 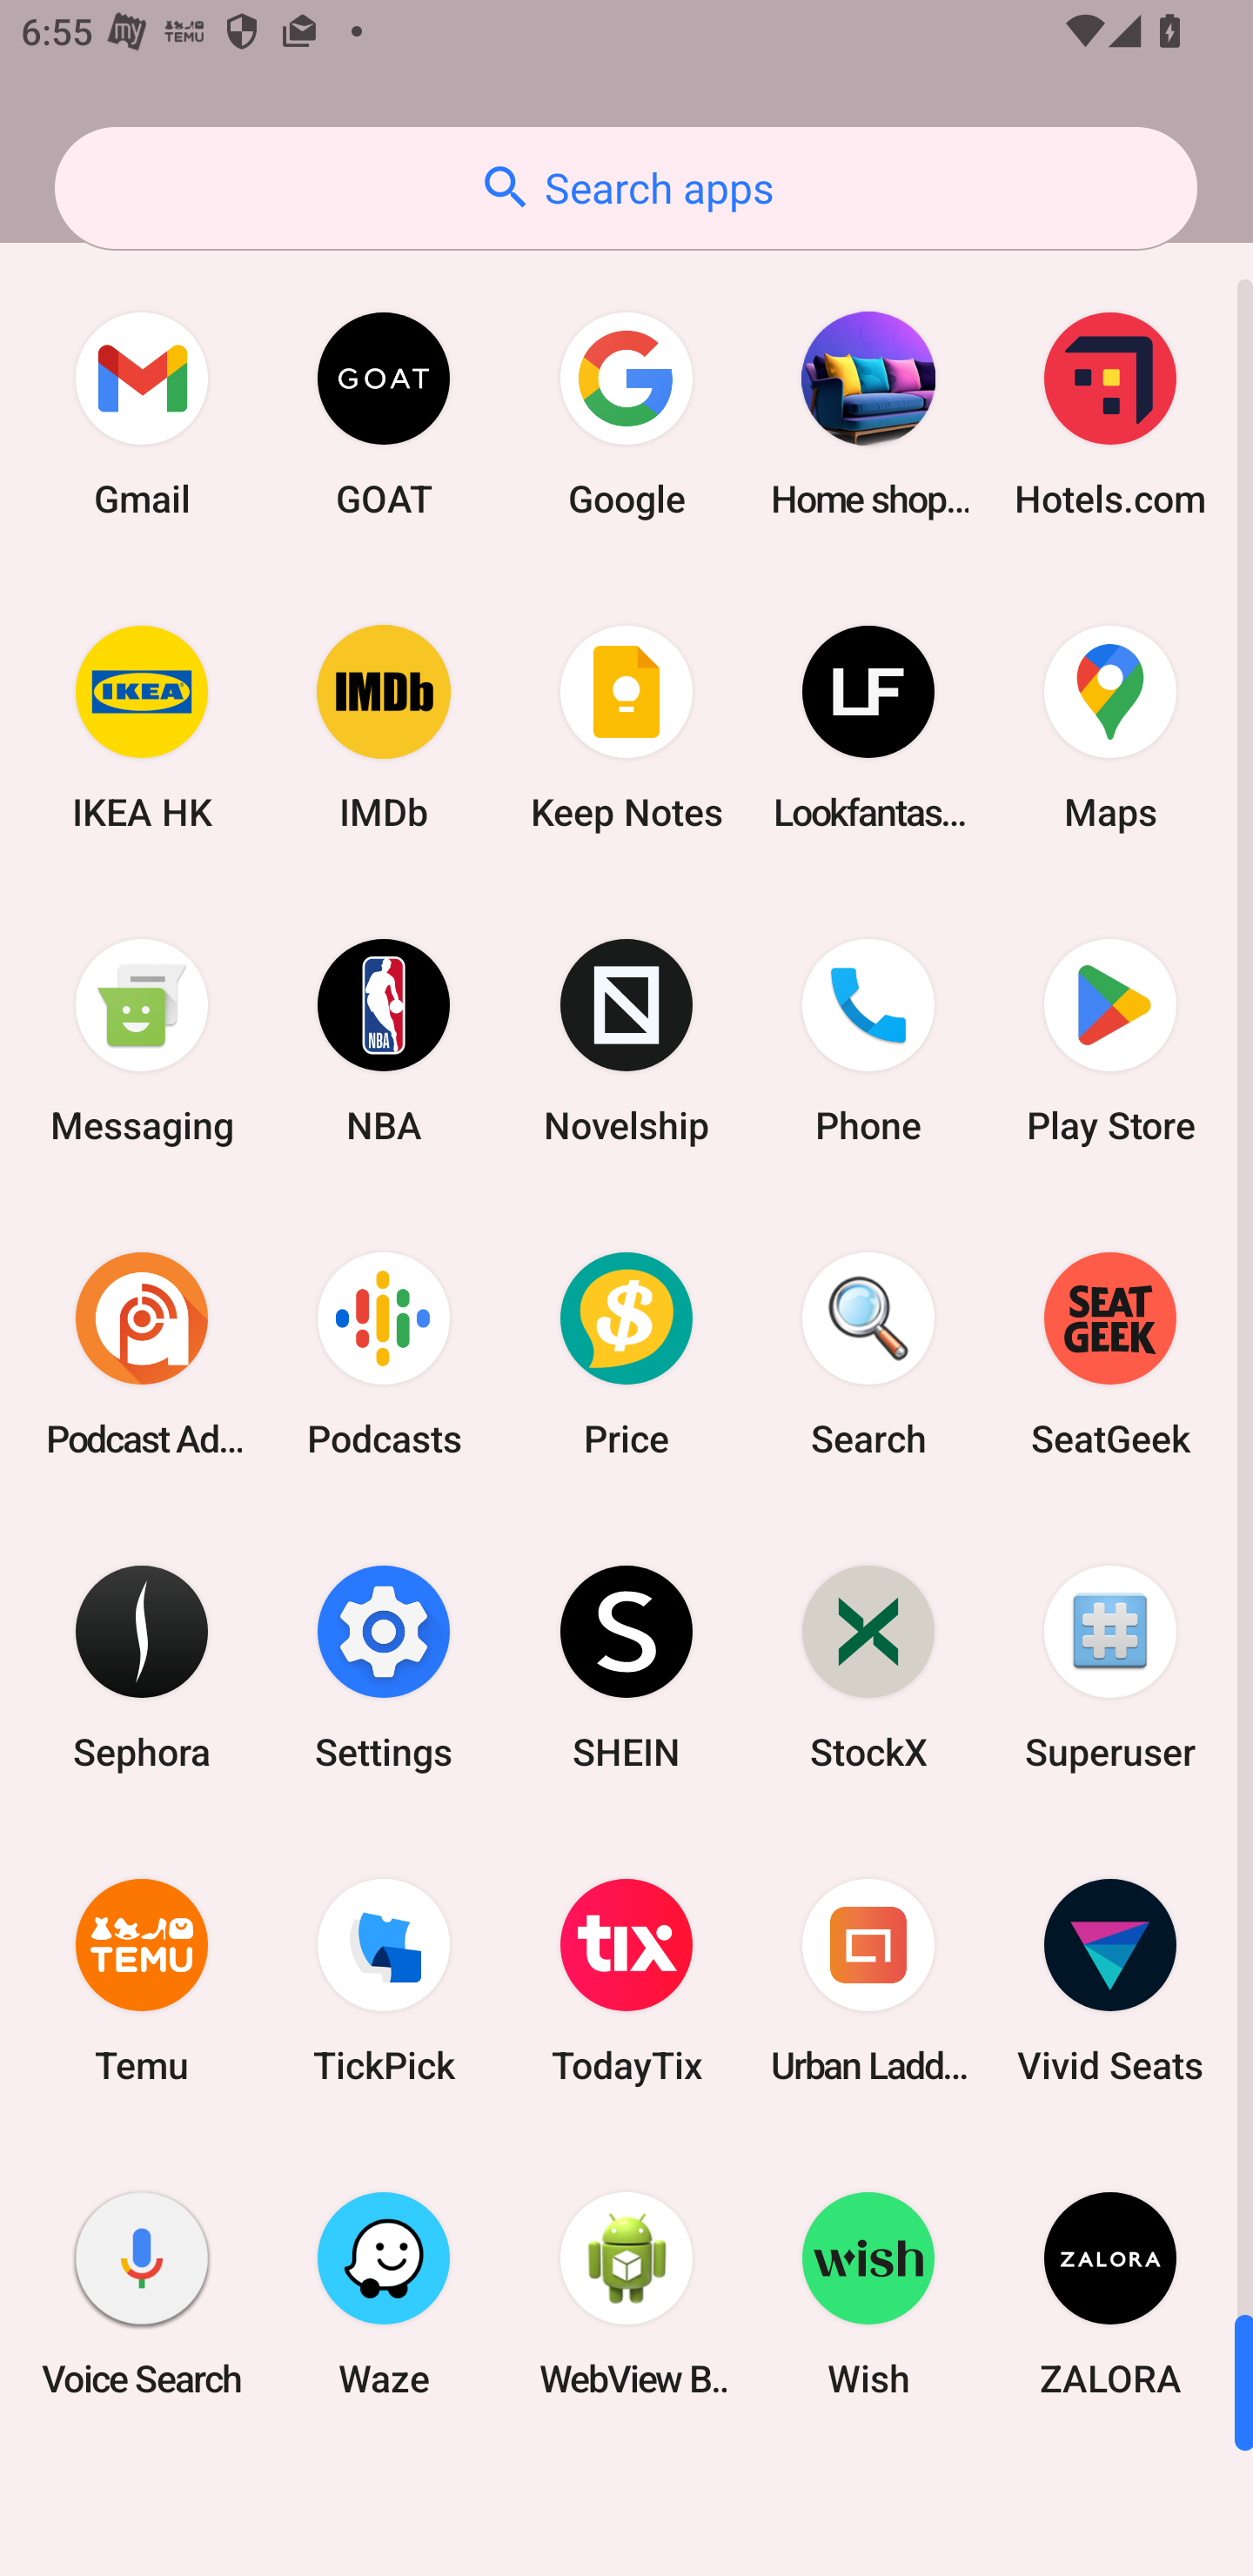 I want to click on Novelship, so click(x=626, y=1041).